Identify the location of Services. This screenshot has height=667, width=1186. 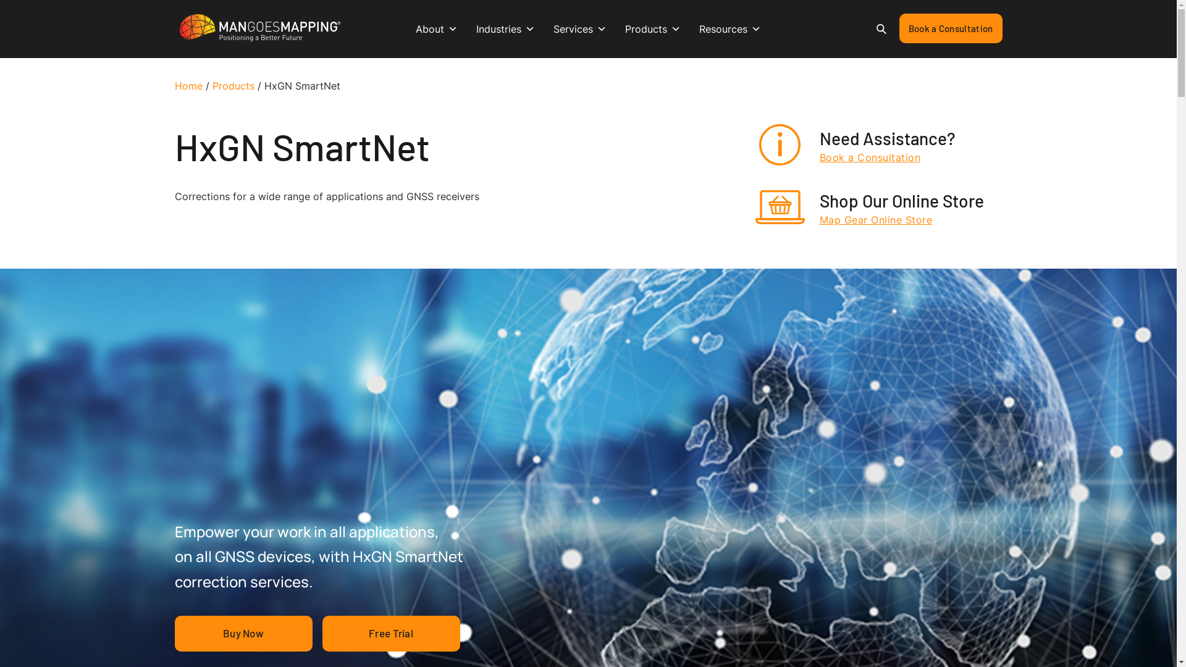
(580, 29).